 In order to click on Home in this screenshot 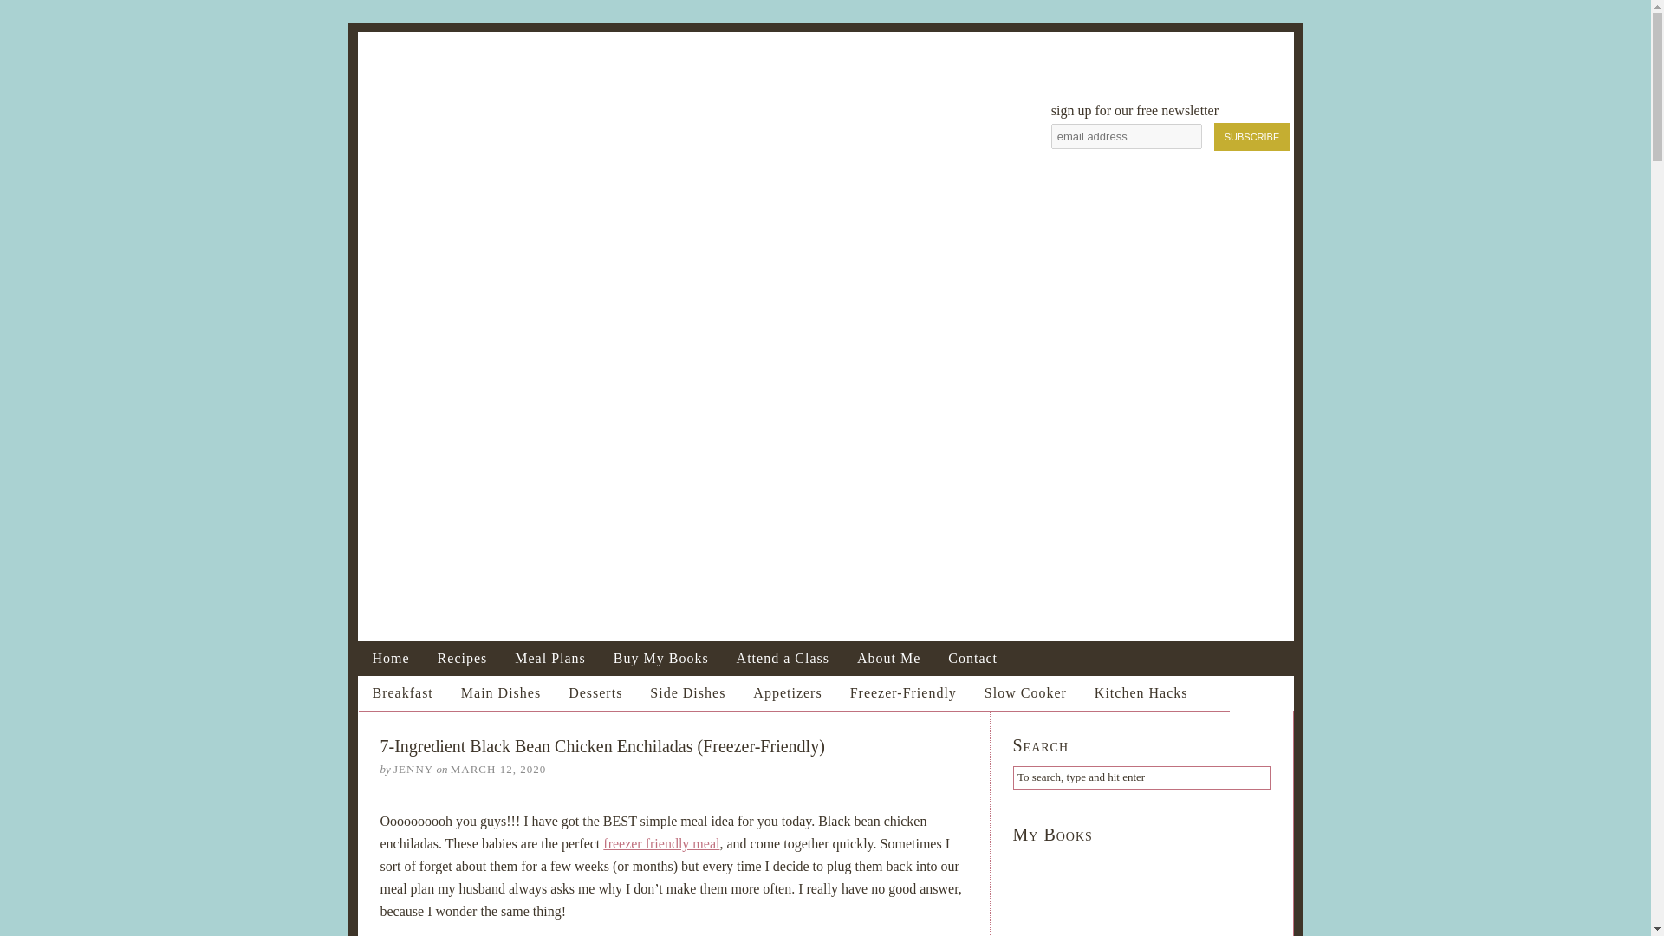, I will do `click(392, 658)`.